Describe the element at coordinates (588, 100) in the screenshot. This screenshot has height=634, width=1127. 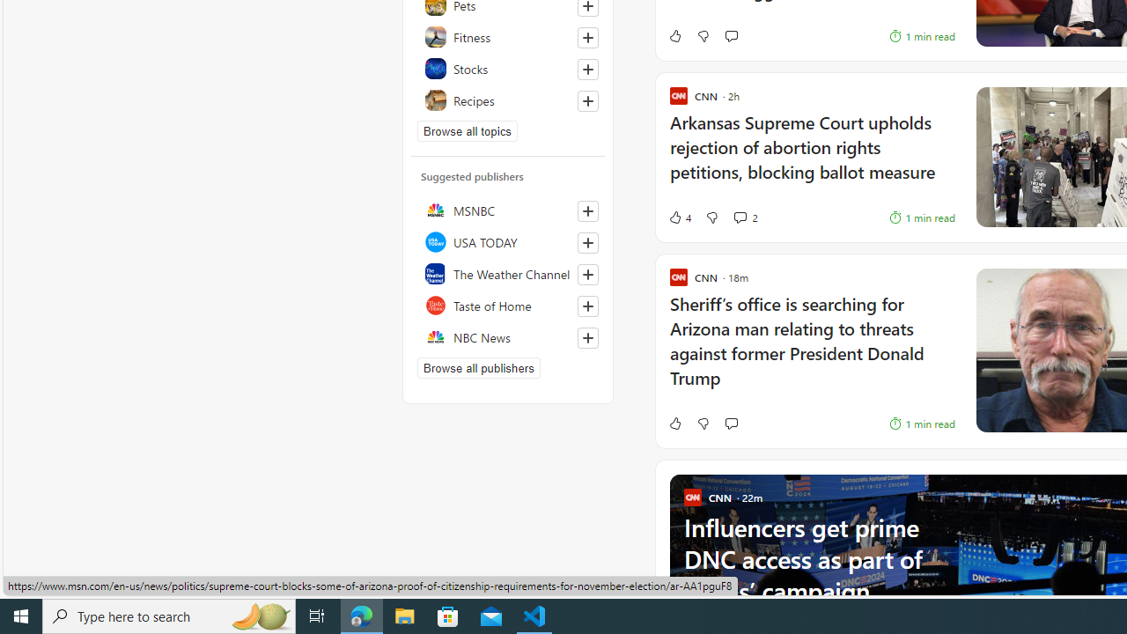
I see `Follow this topic` at that location.